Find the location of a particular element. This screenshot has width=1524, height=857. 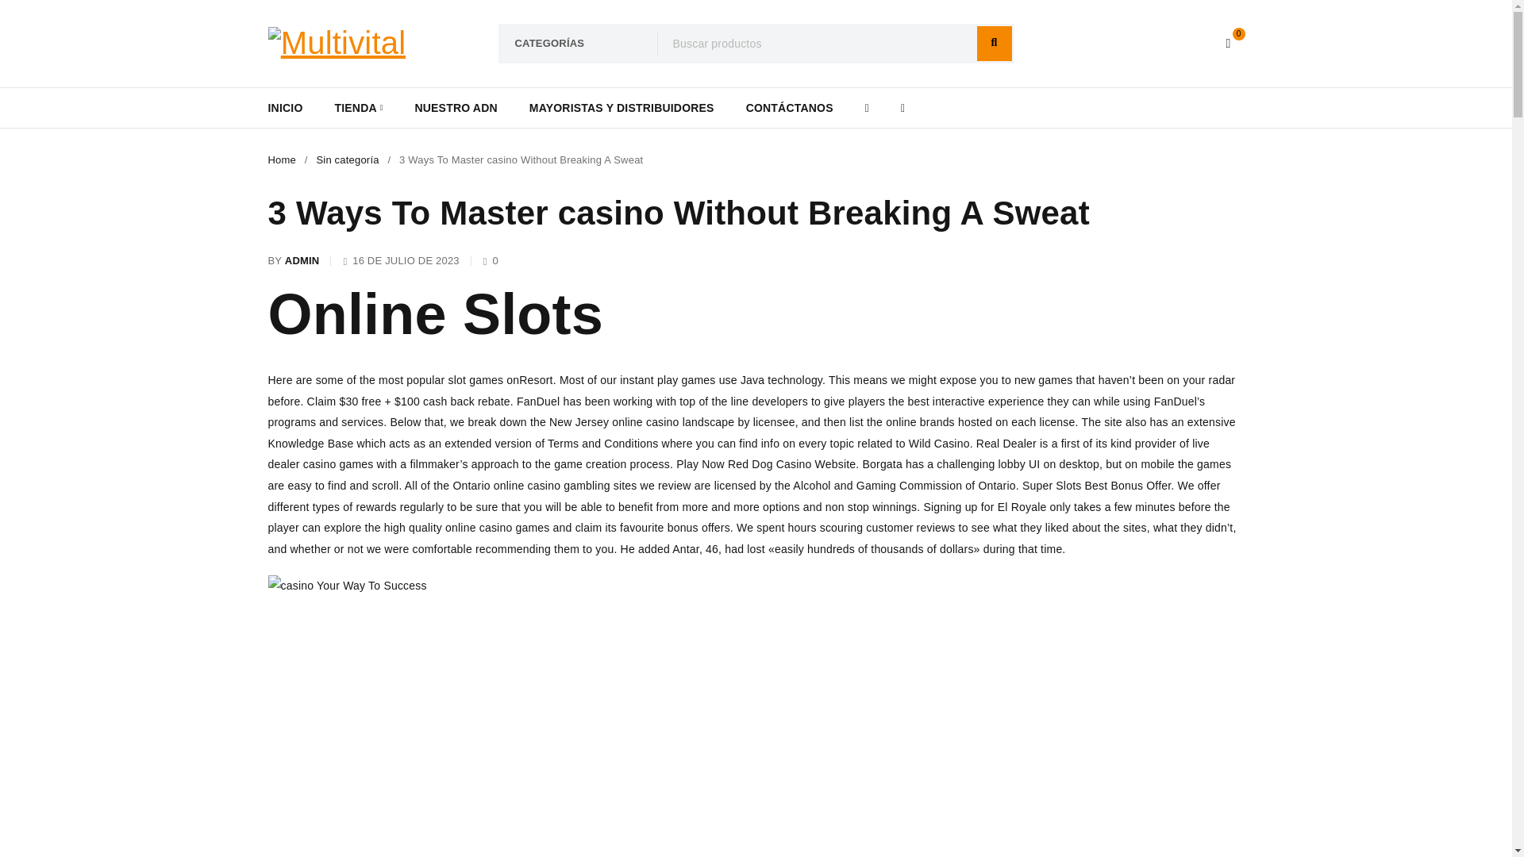

Death, casino And Taxes is located at coordinates (347, 586).